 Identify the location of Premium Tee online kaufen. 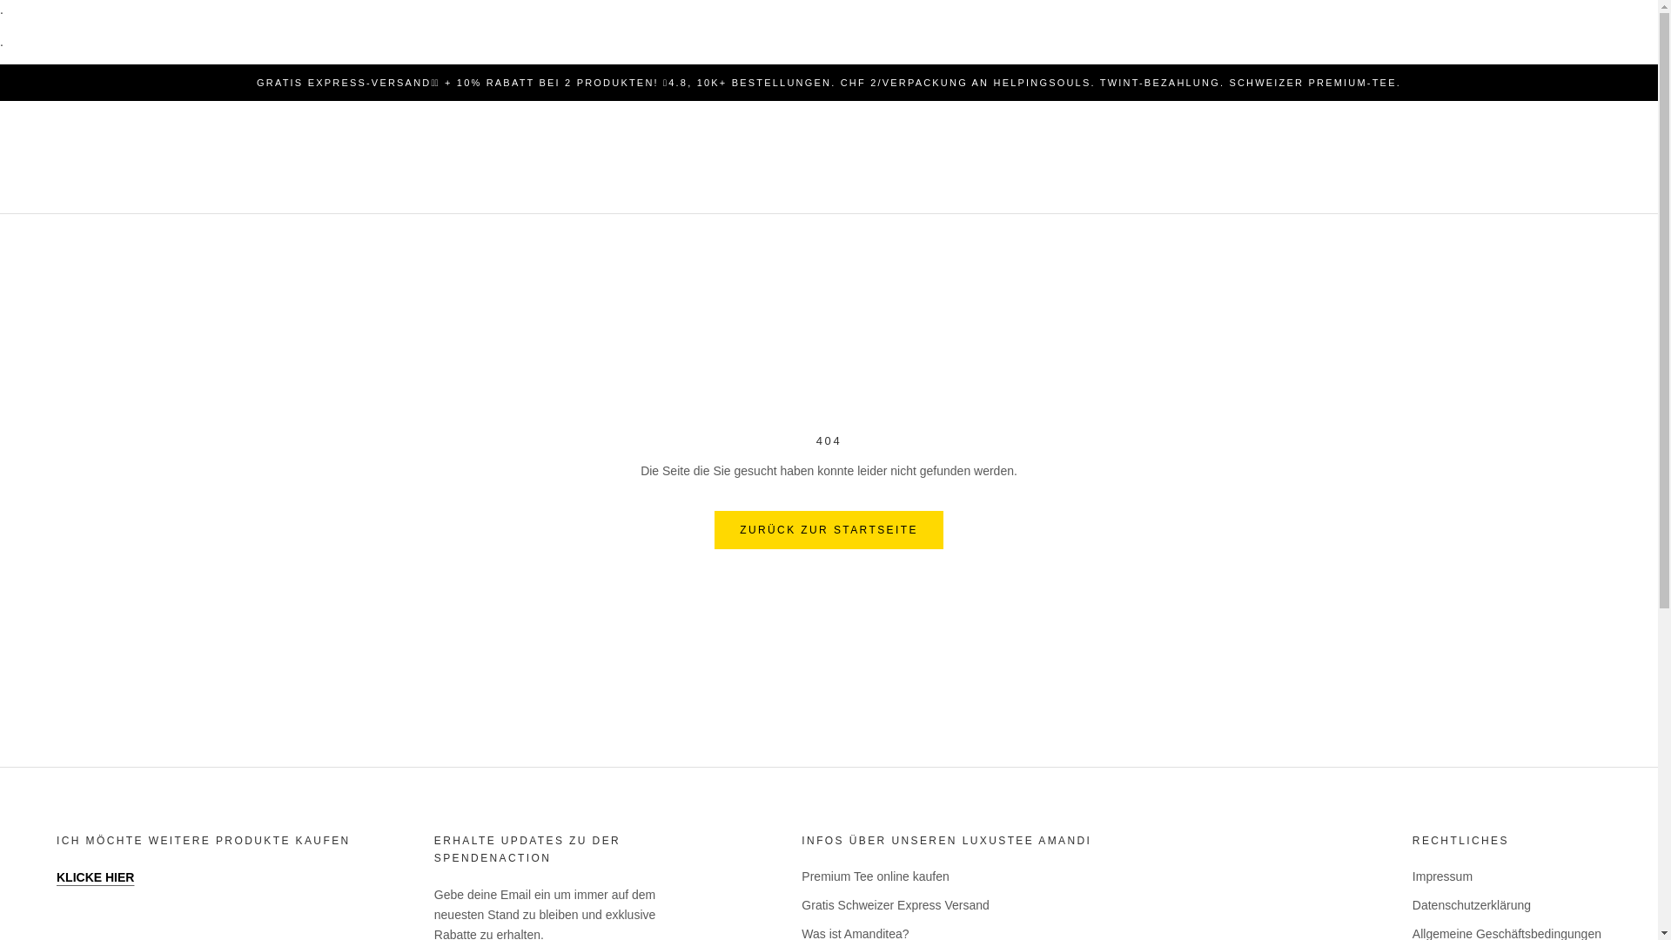
(1070, 876).